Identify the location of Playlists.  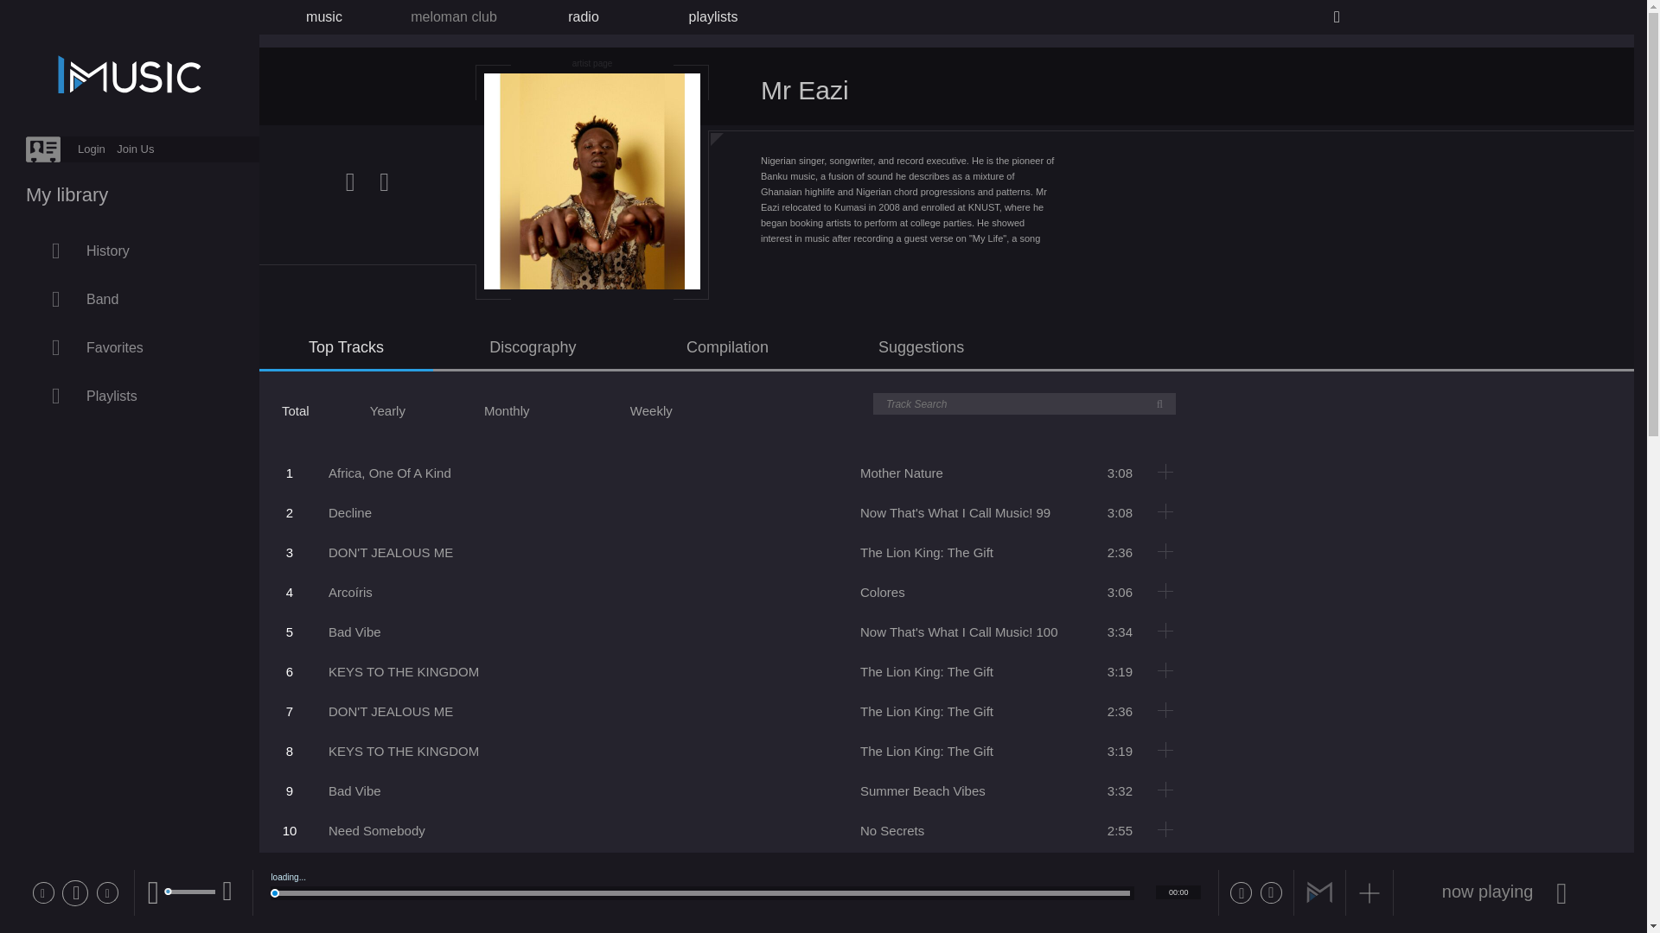
(150, 396).